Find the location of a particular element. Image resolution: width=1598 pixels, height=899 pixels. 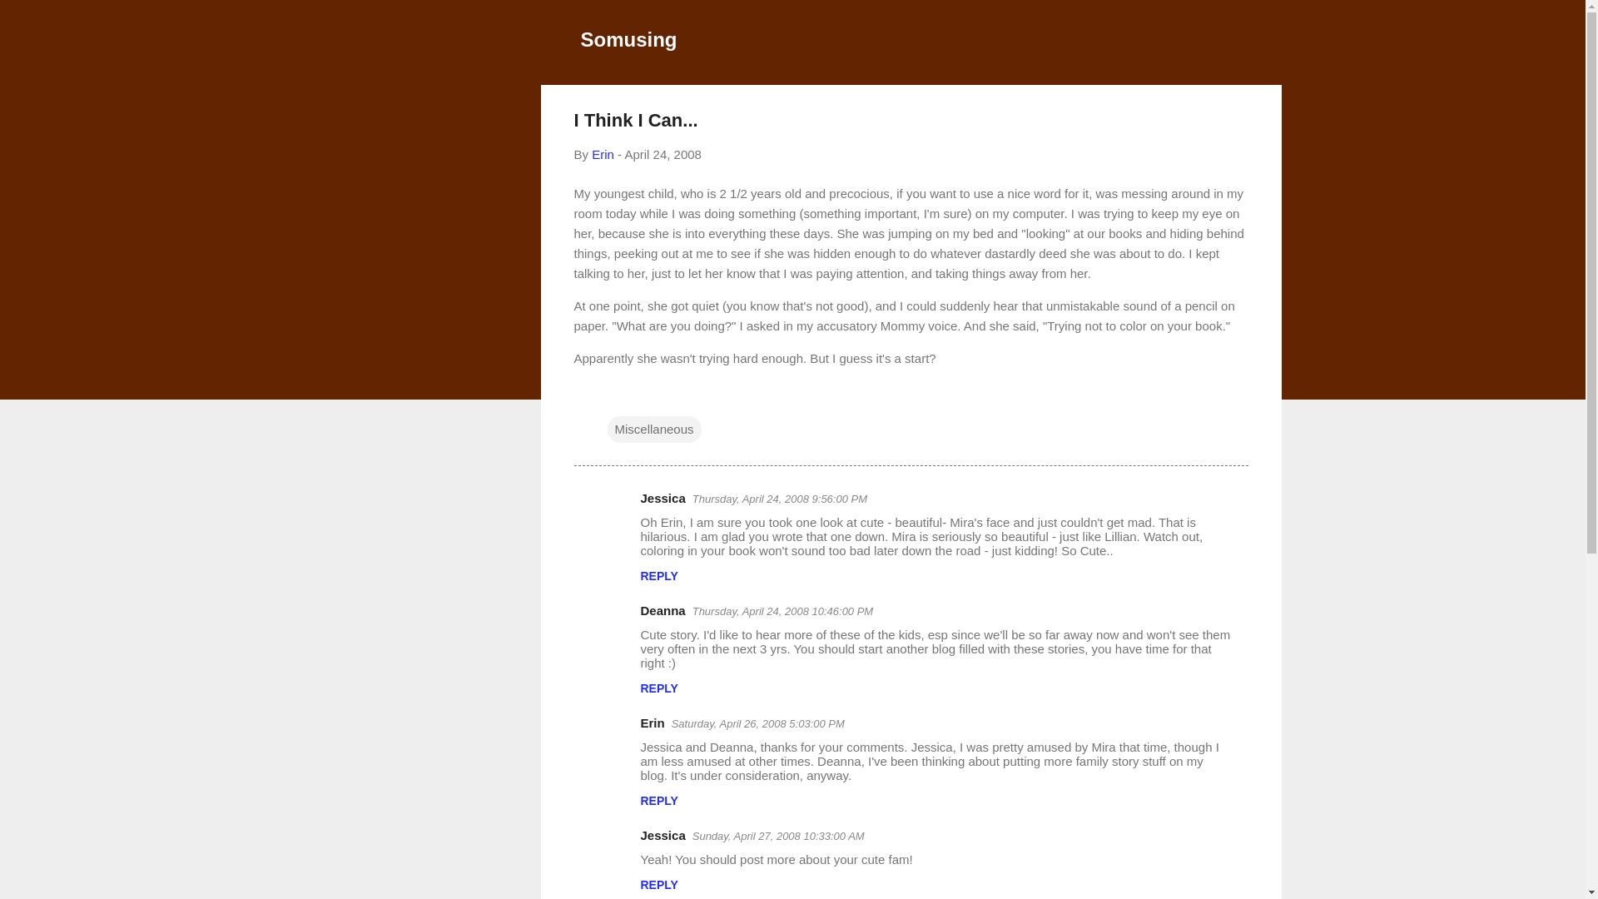

Sunday, April 27, 2008 10:33:00 AM is located at coordinates (777, 836).